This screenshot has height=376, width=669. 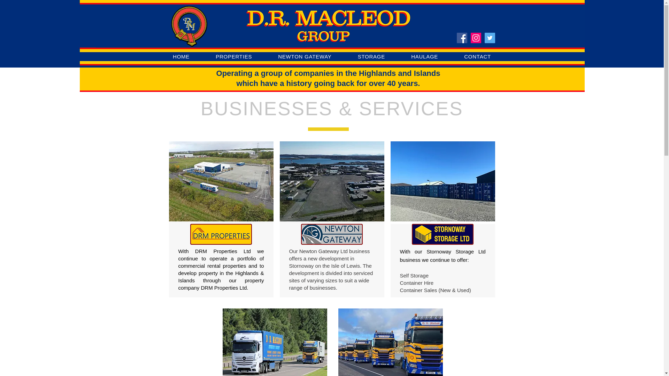 What do you see at coordinates (371, 56) in the screenshot?
I see `STORAGE` at bounding box center [371, 56].